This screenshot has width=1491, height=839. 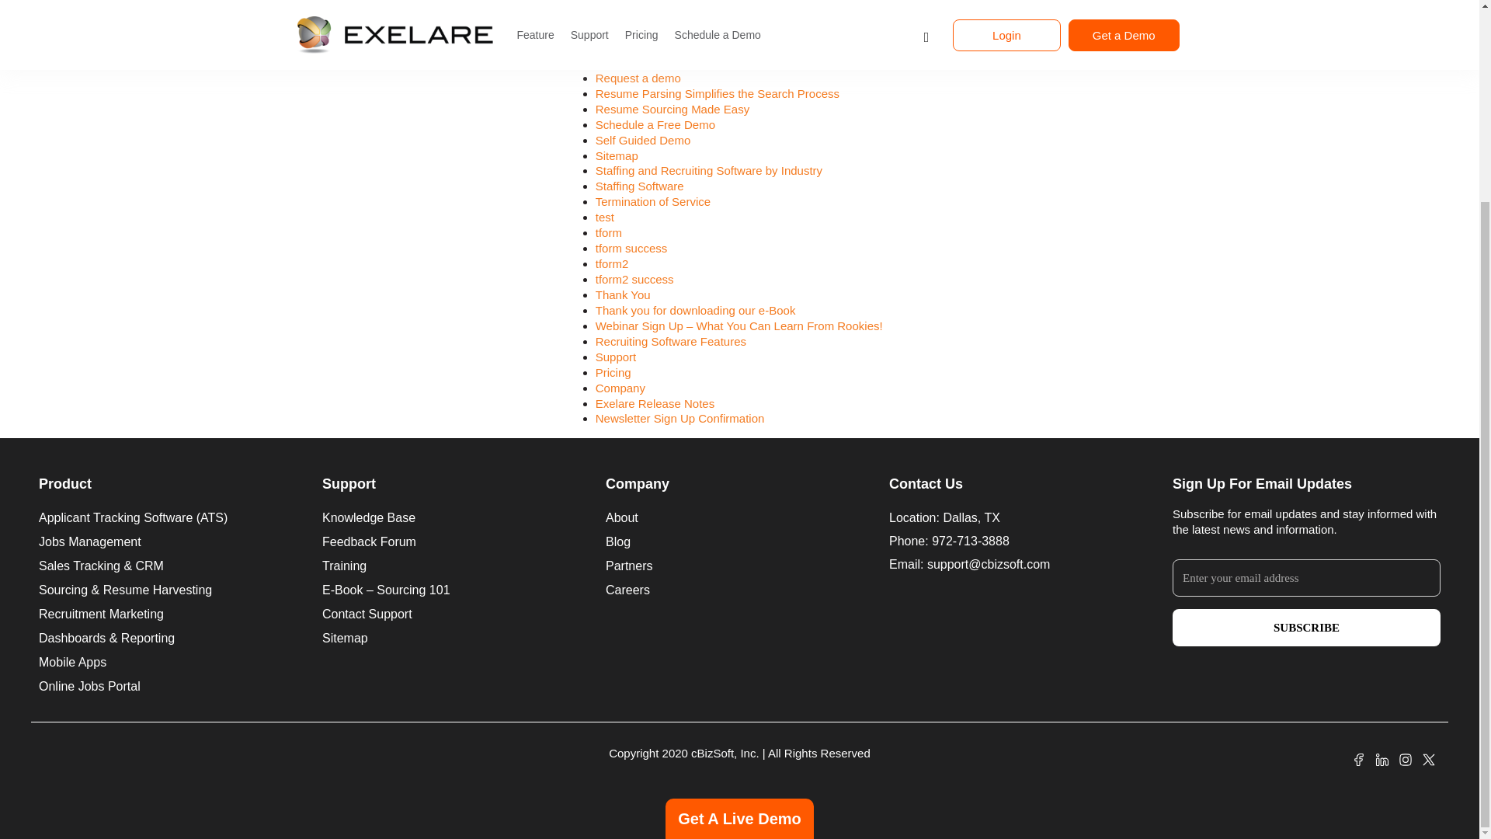 I want to click on Resume Parsing Simplifies the Search Process, so click(x=717, y=93).